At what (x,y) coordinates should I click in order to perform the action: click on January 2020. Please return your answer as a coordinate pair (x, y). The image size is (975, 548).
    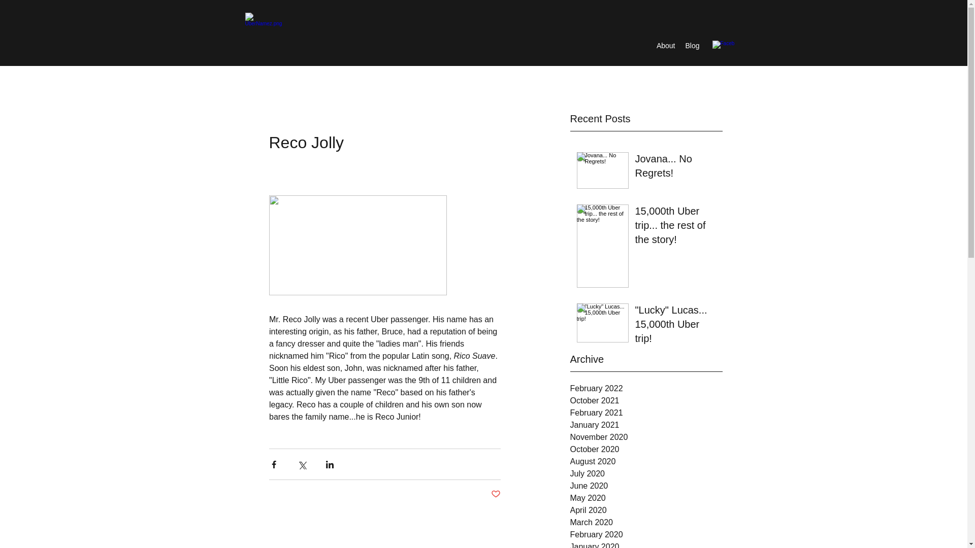
    Looking at the image, I should click on (646, 544).